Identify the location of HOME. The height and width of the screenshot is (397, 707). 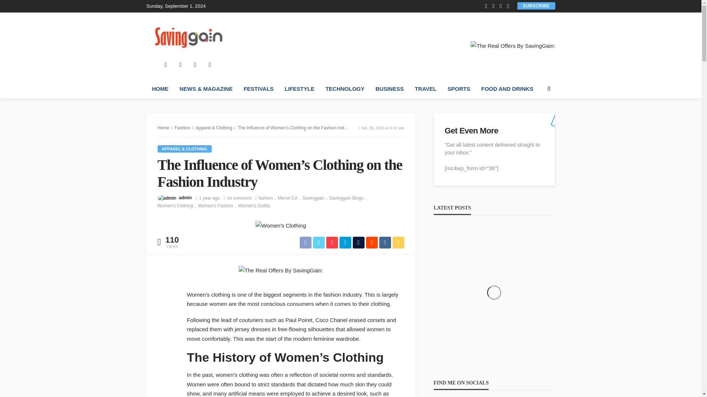
(160, 89).